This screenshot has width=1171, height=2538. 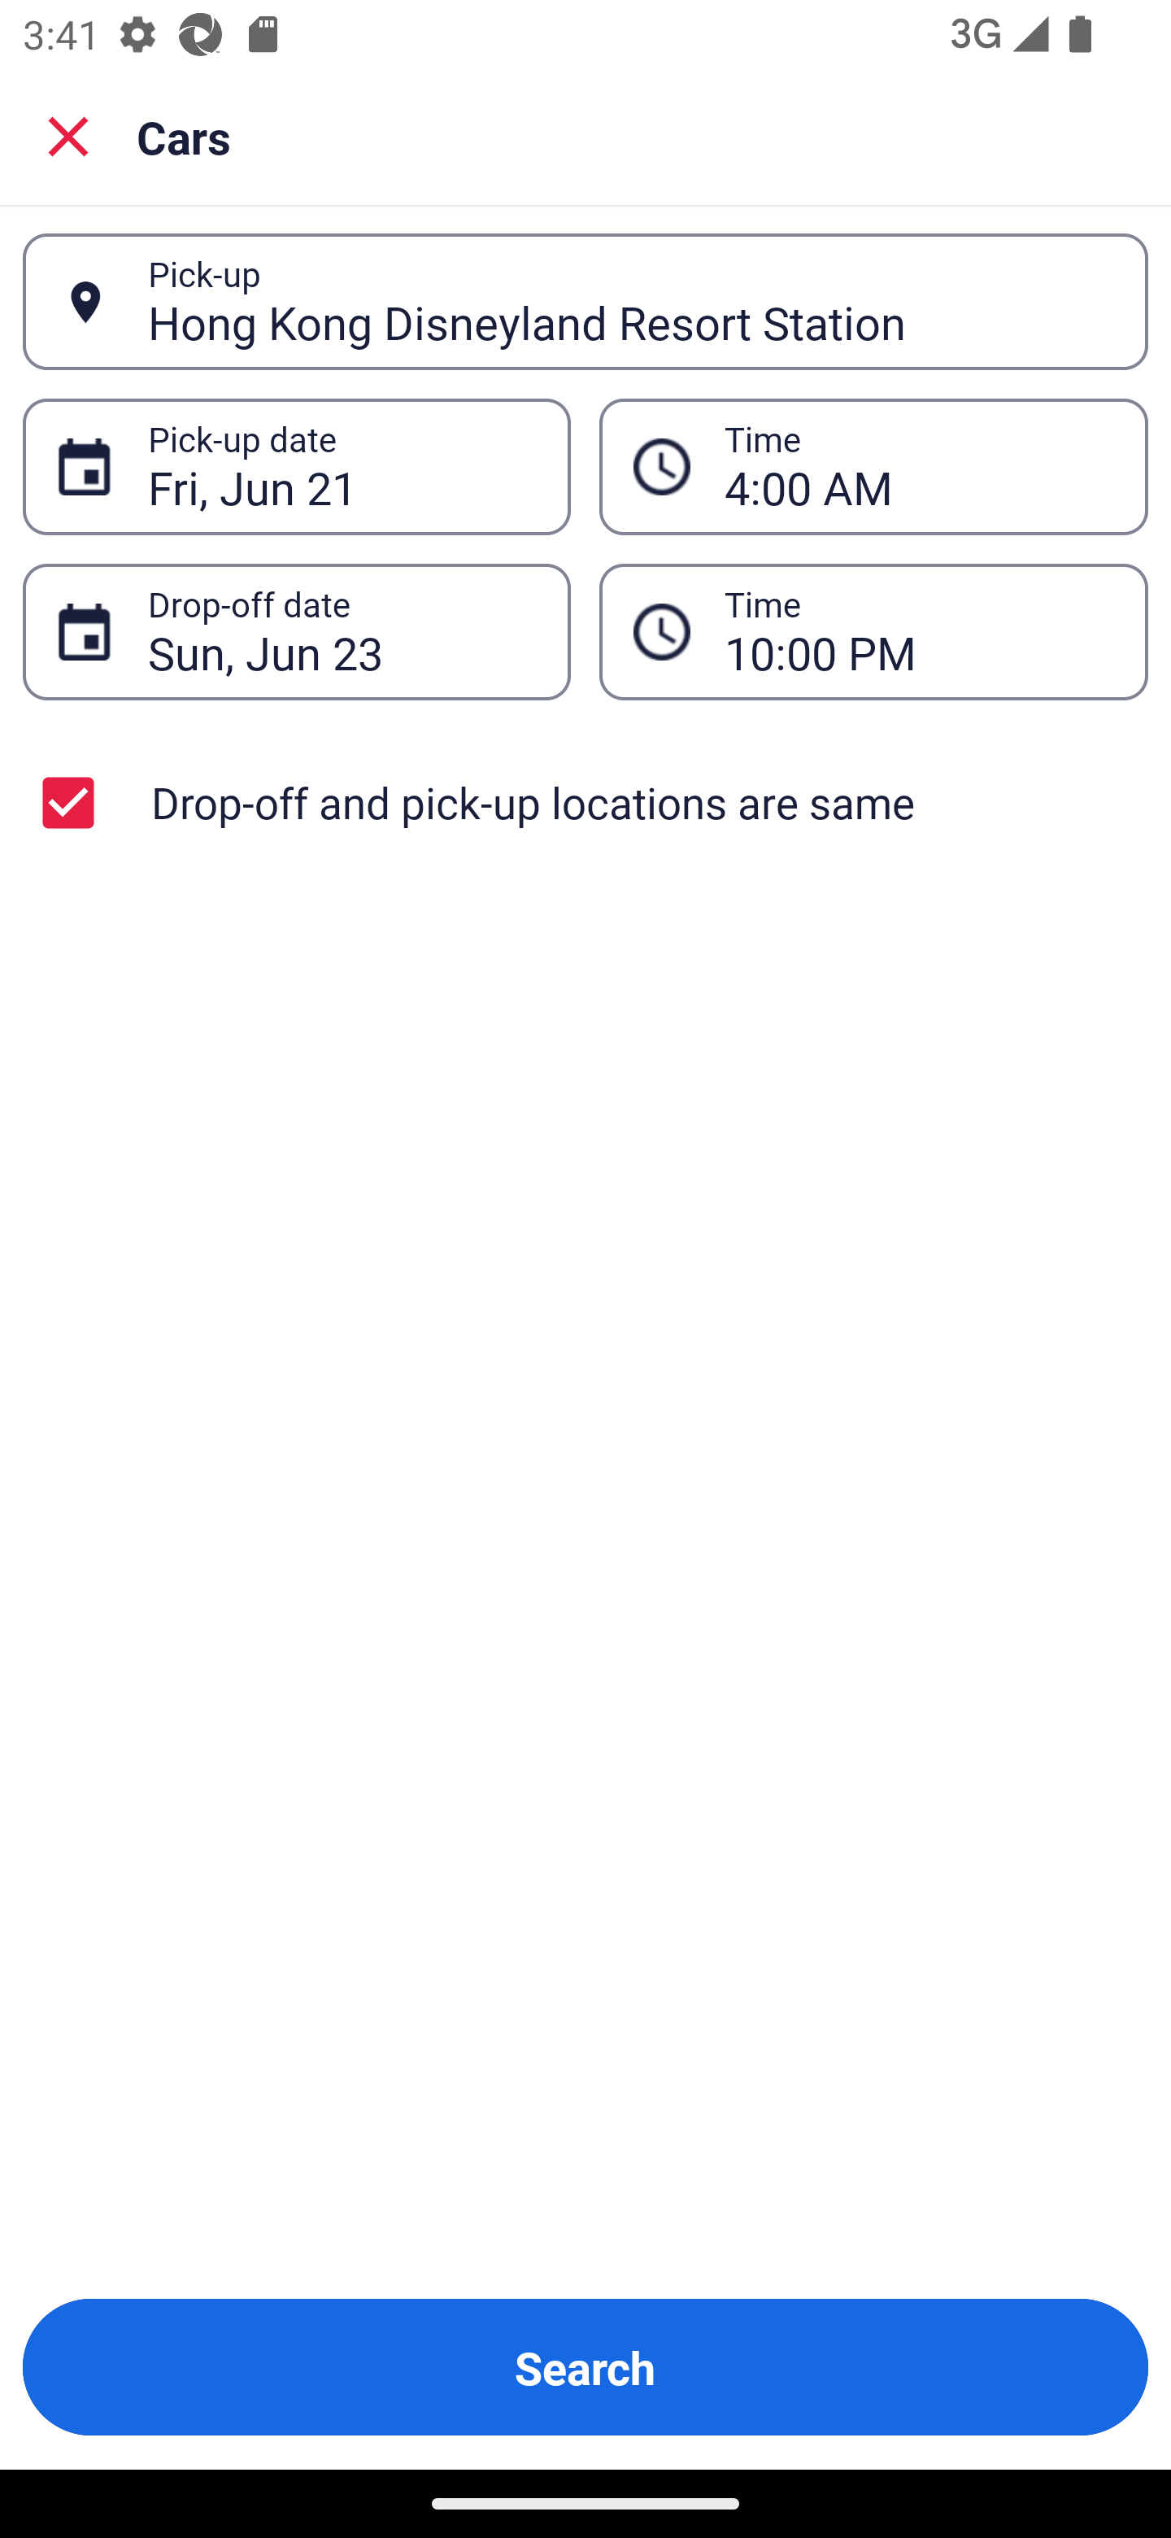 What do you see at coordinates (919, 467) in the screenshot?
I see `4:00 AM` at bounding box center [919, 467].